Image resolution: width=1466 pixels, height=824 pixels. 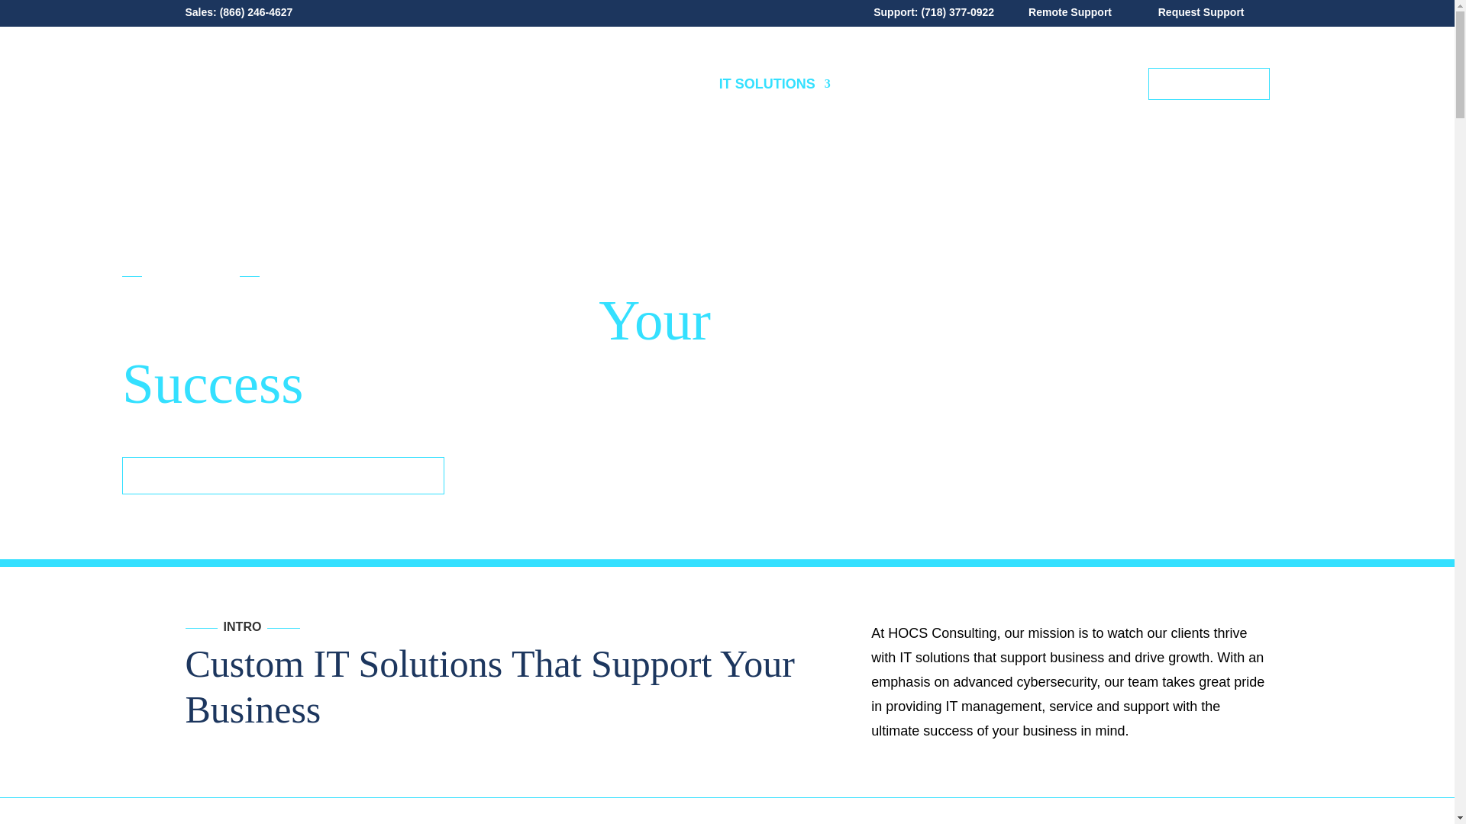 What do you see at coordinates (991, 84) in the screenshot?
I see `ABOUT US` at bounding box center [991, 84].